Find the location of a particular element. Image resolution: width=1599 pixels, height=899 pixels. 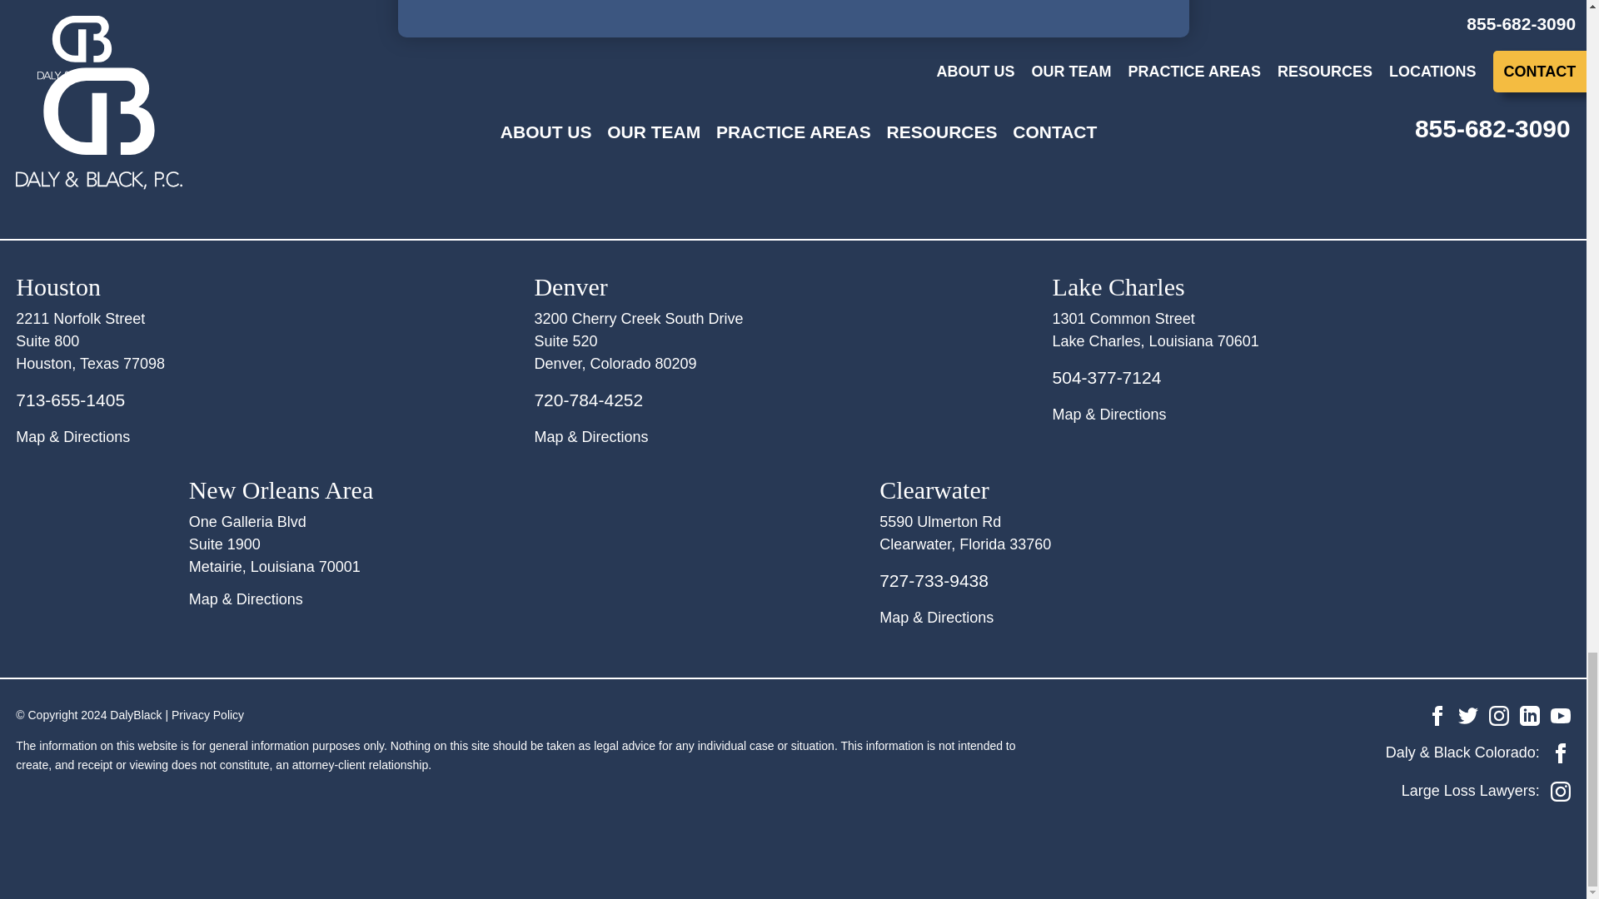

find us on facebook is located at coordinates (1561, 752).